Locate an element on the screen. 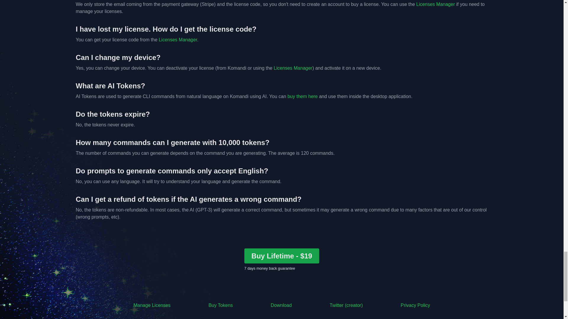 The image size is (568, 319). Licenses Manager is located at coordinates (435, 4).